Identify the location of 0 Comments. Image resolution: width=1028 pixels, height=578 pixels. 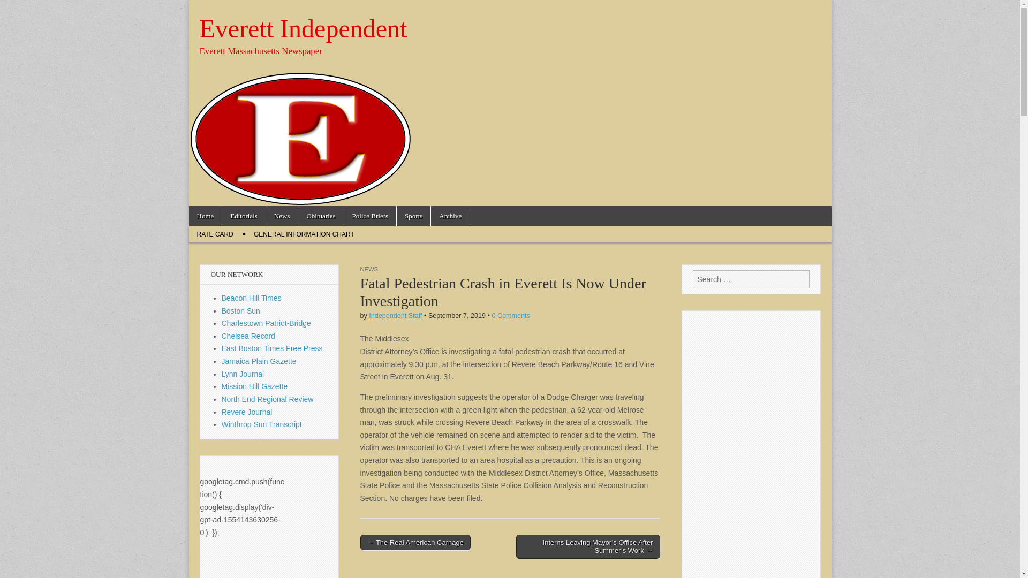
(510, 316).